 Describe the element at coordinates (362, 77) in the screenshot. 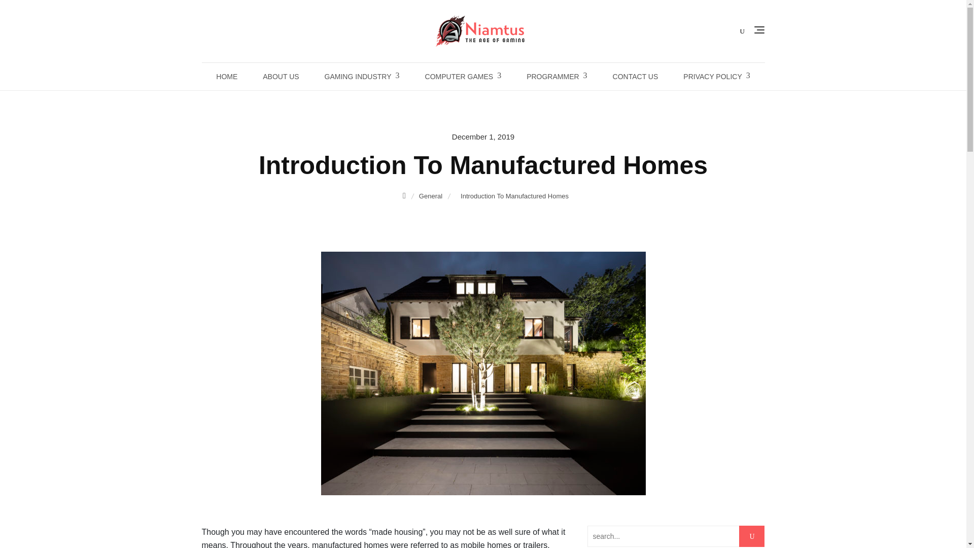

I see `GAMING INDUSTRY` at that location.